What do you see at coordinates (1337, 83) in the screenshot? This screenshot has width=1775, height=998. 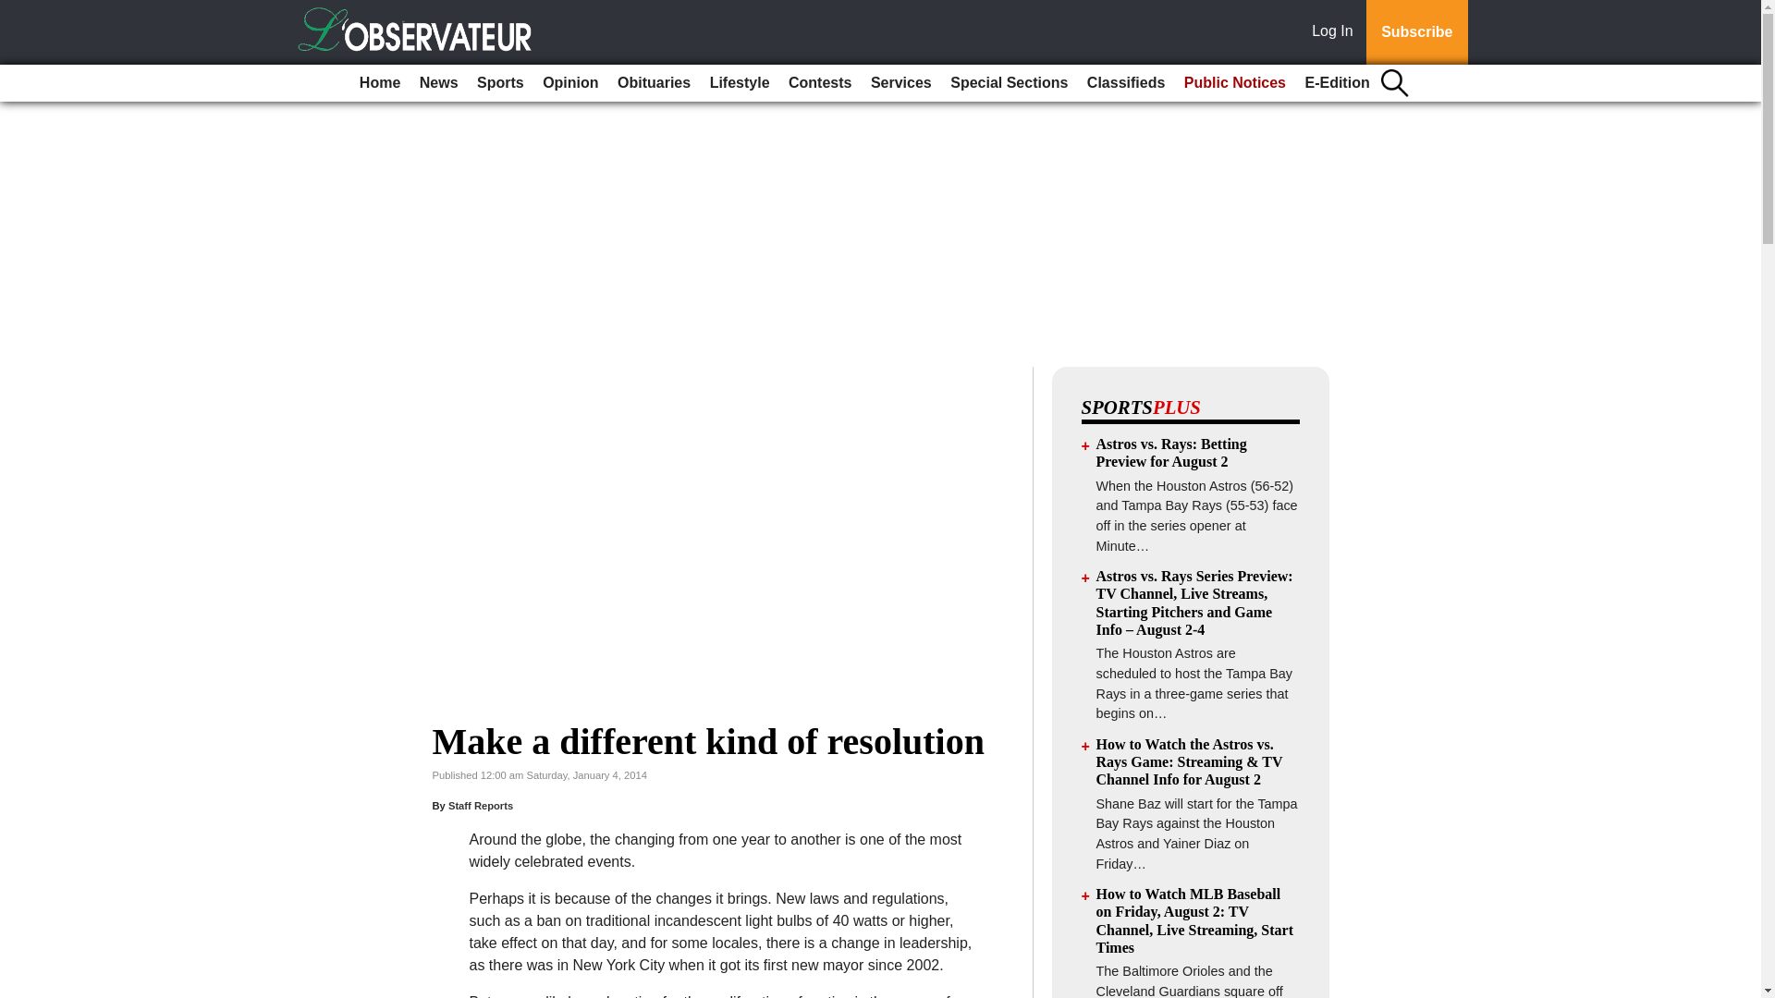 I see `E-Edition` at bounding box center [1337, 83].